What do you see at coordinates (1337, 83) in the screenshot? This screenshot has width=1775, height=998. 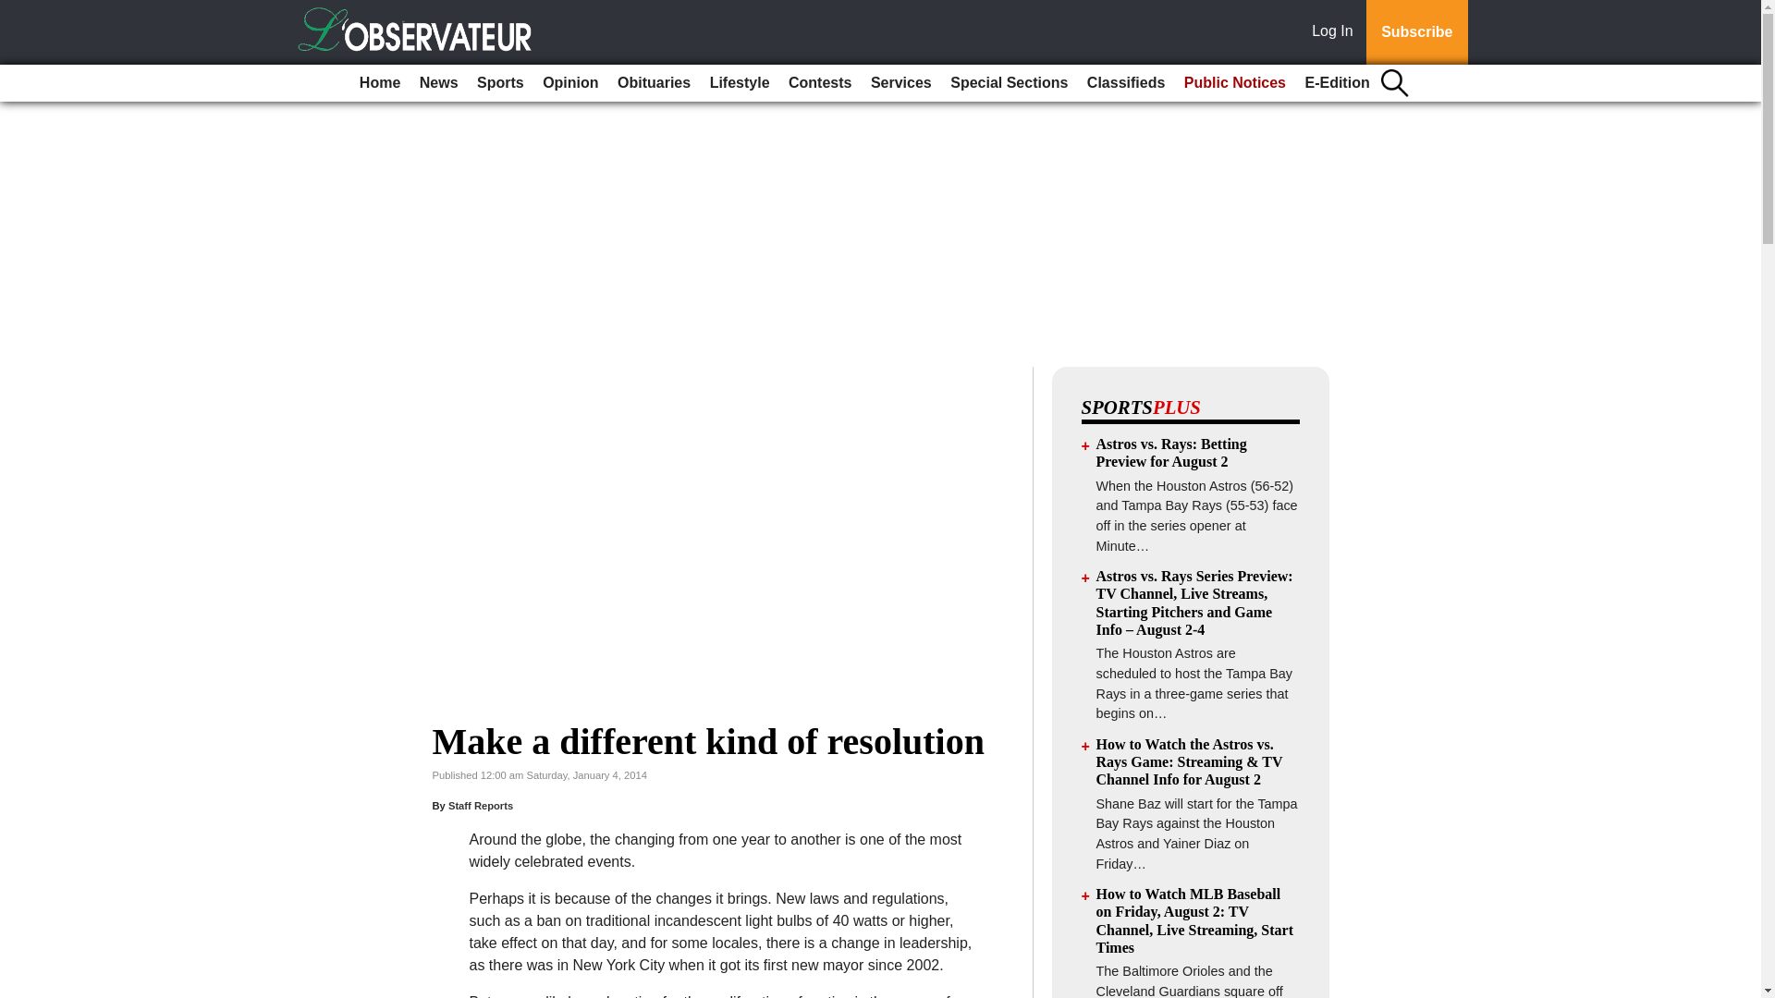 I see `E-Edition` at bounding box center [1337, 83].